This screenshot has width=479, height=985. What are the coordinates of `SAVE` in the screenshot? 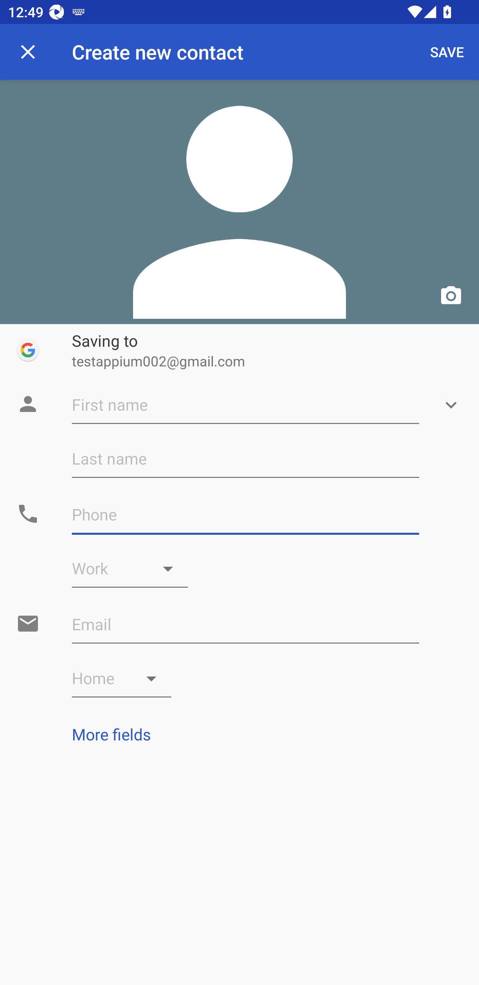 It's located at (447, 52).